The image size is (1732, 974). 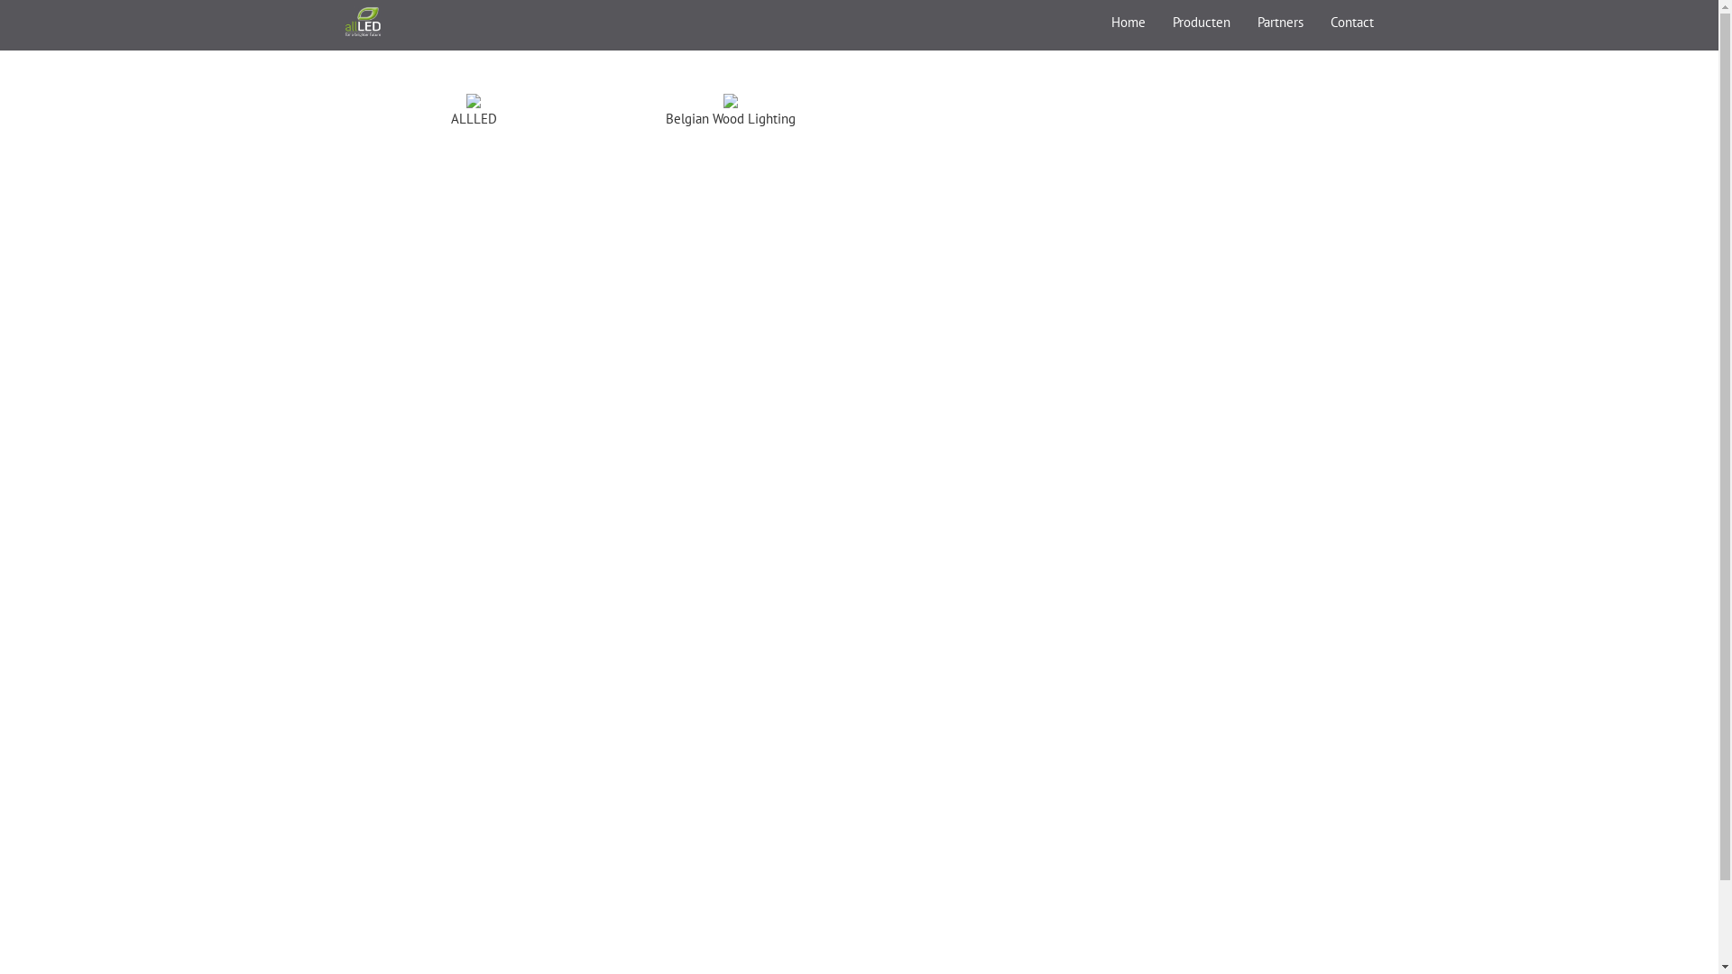 What do you see at coordinates (1352, 23) in the screenshot?
I see `Contact` at bounding box center [1352, 23].